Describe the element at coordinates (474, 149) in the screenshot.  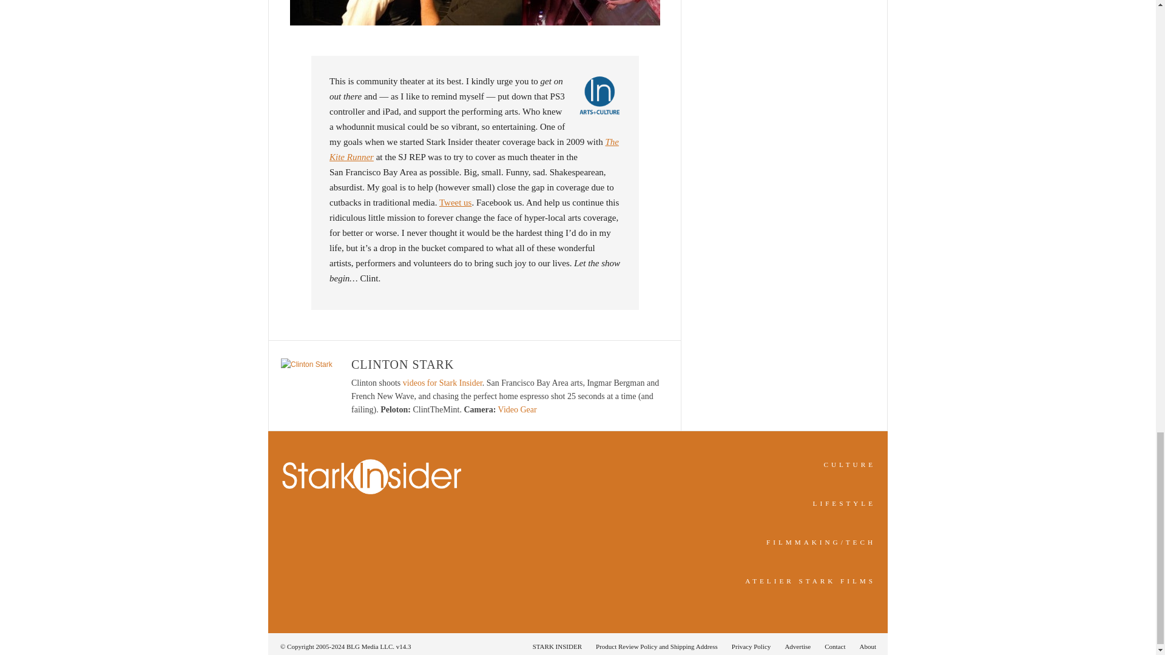
I see `The Kite Runner` at that location.